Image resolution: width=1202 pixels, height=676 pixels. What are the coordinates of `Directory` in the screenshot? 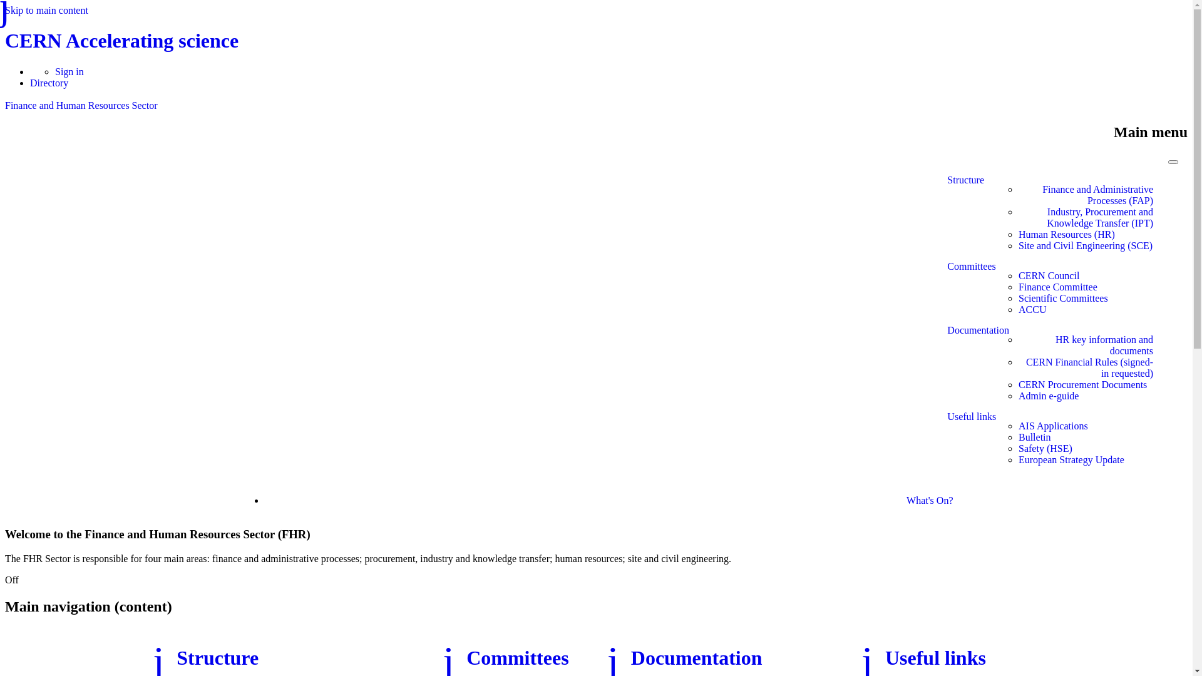 It's located at (49, 83).